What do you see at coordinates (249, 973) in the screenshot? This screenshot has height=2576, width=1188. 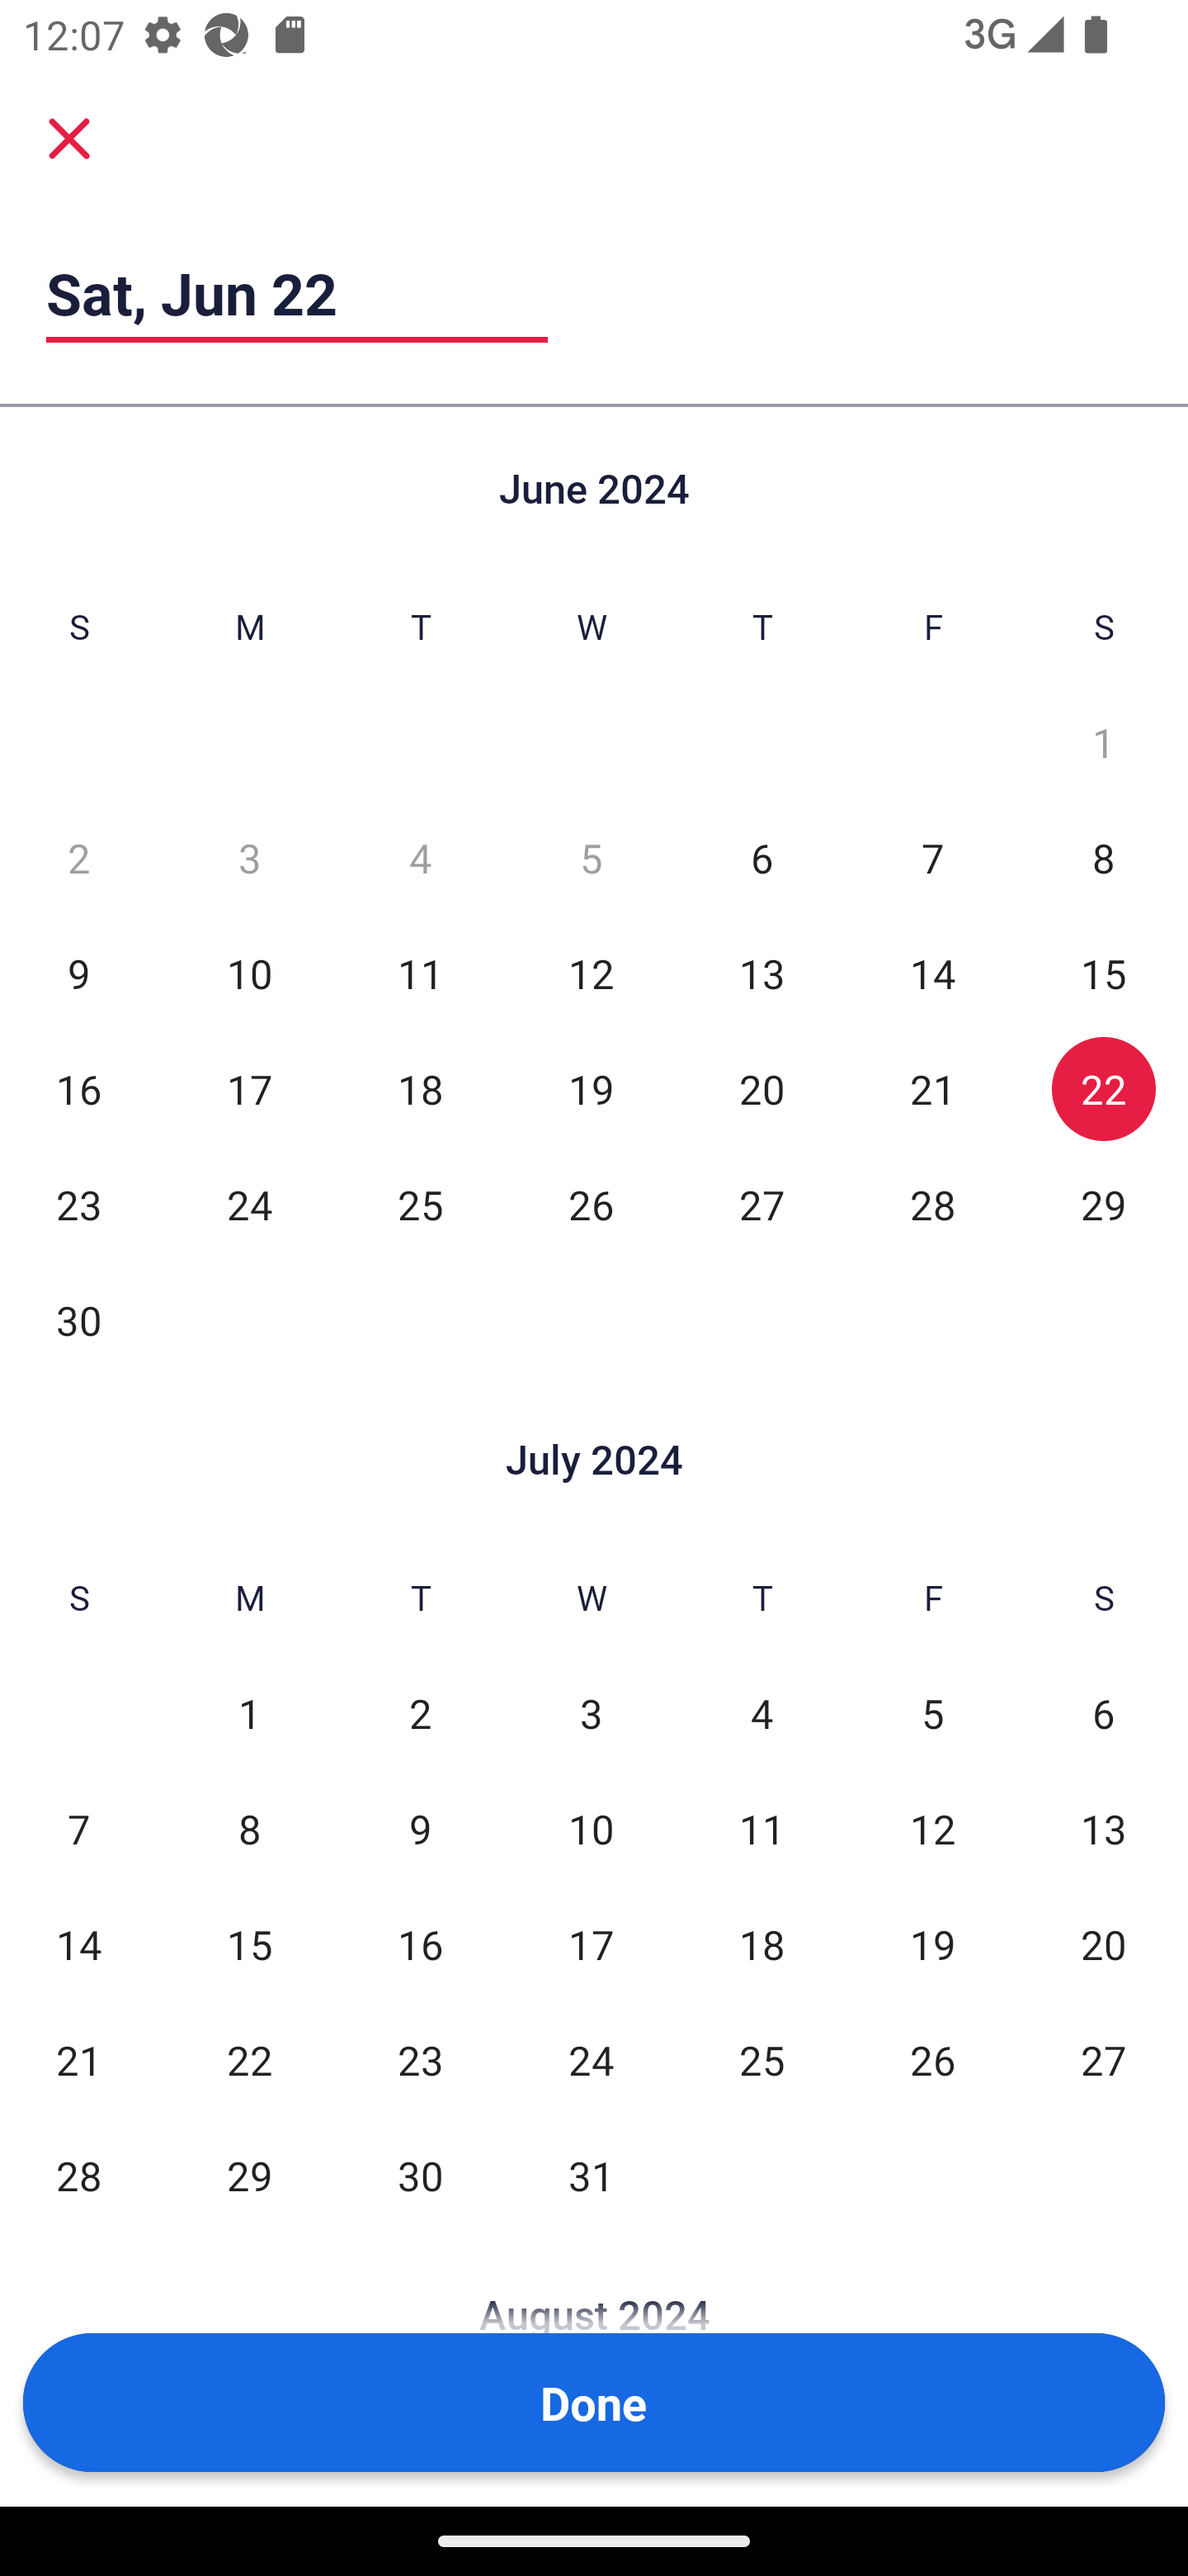 I see `10 Mon, Jun 10, Not Selected` at bounding box center [249, 973].